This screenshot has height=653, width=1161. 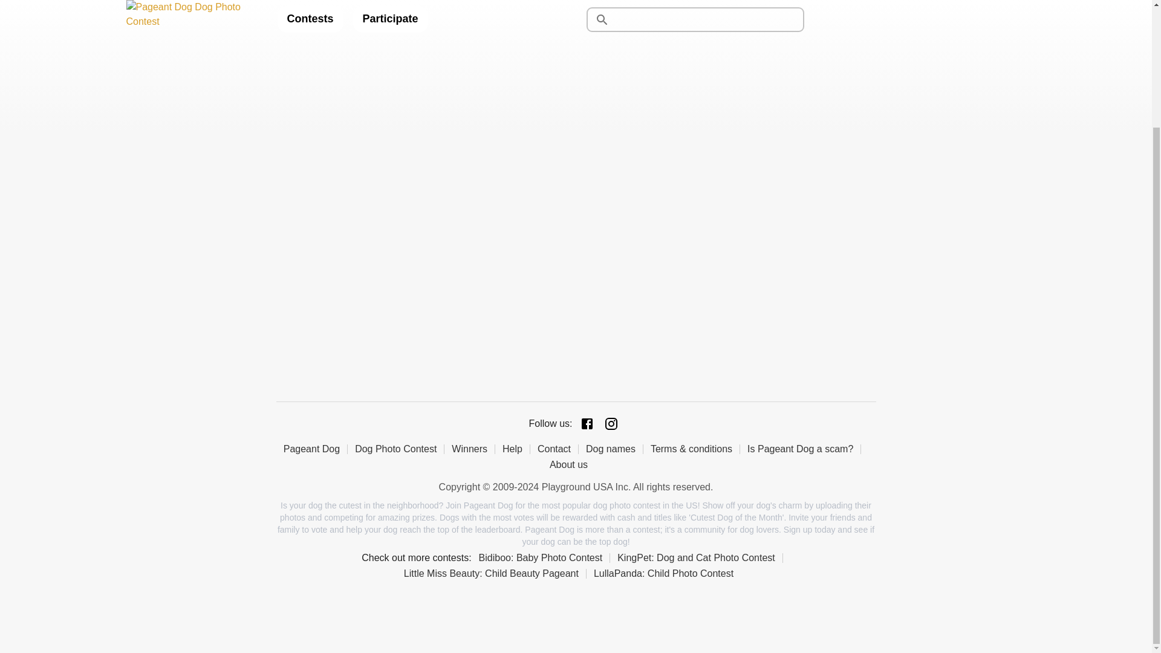 I want to click on Dog names, so click(x=614, y=449).